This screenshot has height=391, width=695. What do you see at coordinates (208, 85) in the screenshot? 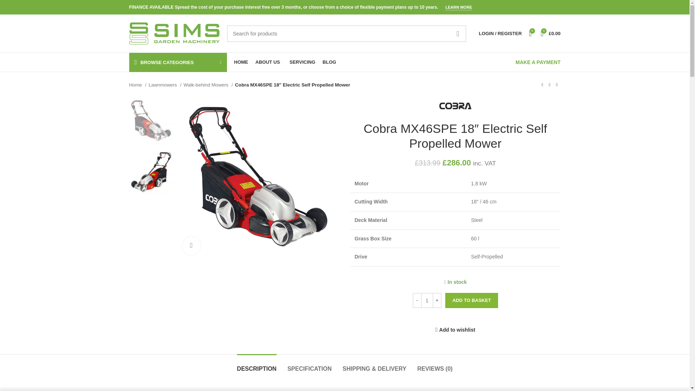
I see `Walk-behind Mowers` at bounding box center [208, 85].